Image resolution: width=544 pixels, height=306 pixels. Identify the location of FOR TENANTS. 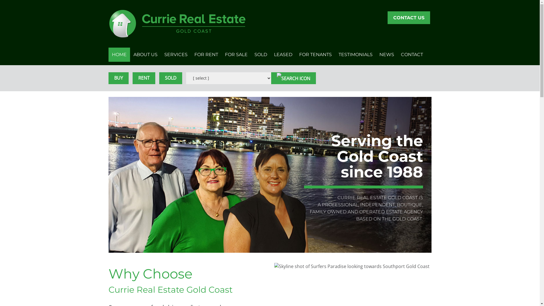
(316, 55).